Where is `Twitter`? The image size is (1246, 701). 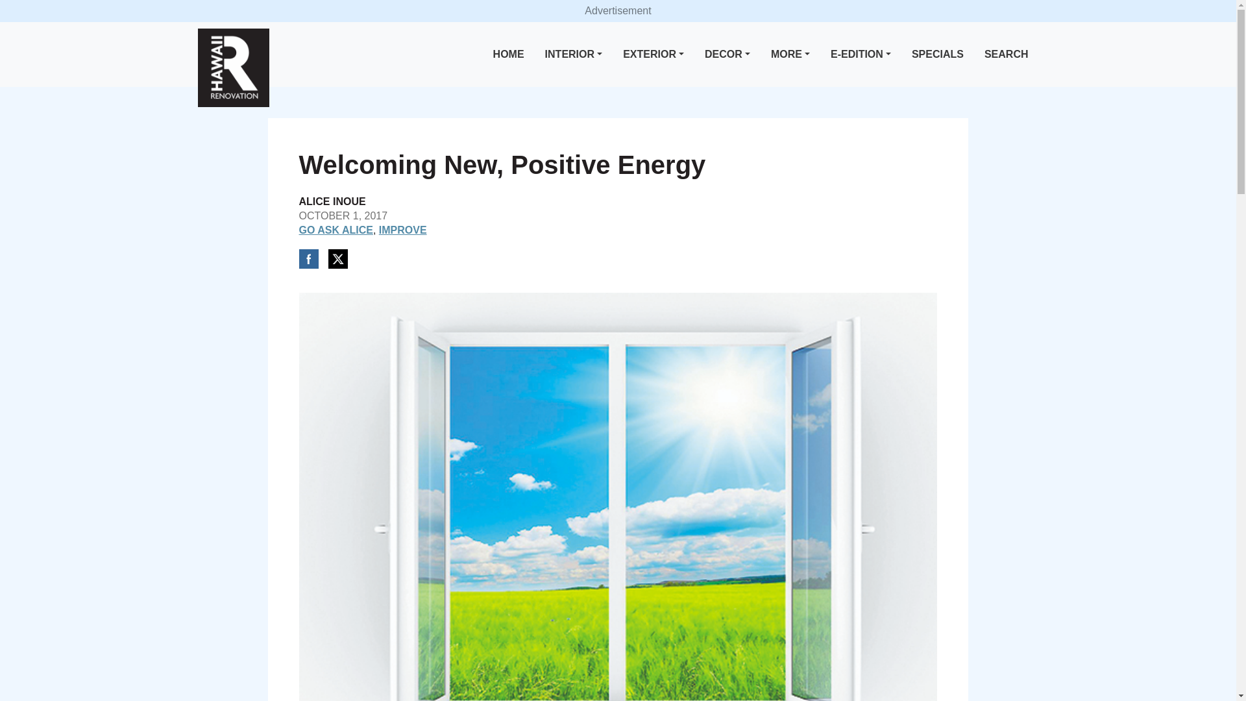 Twitter is located at coordinates (337, 258).